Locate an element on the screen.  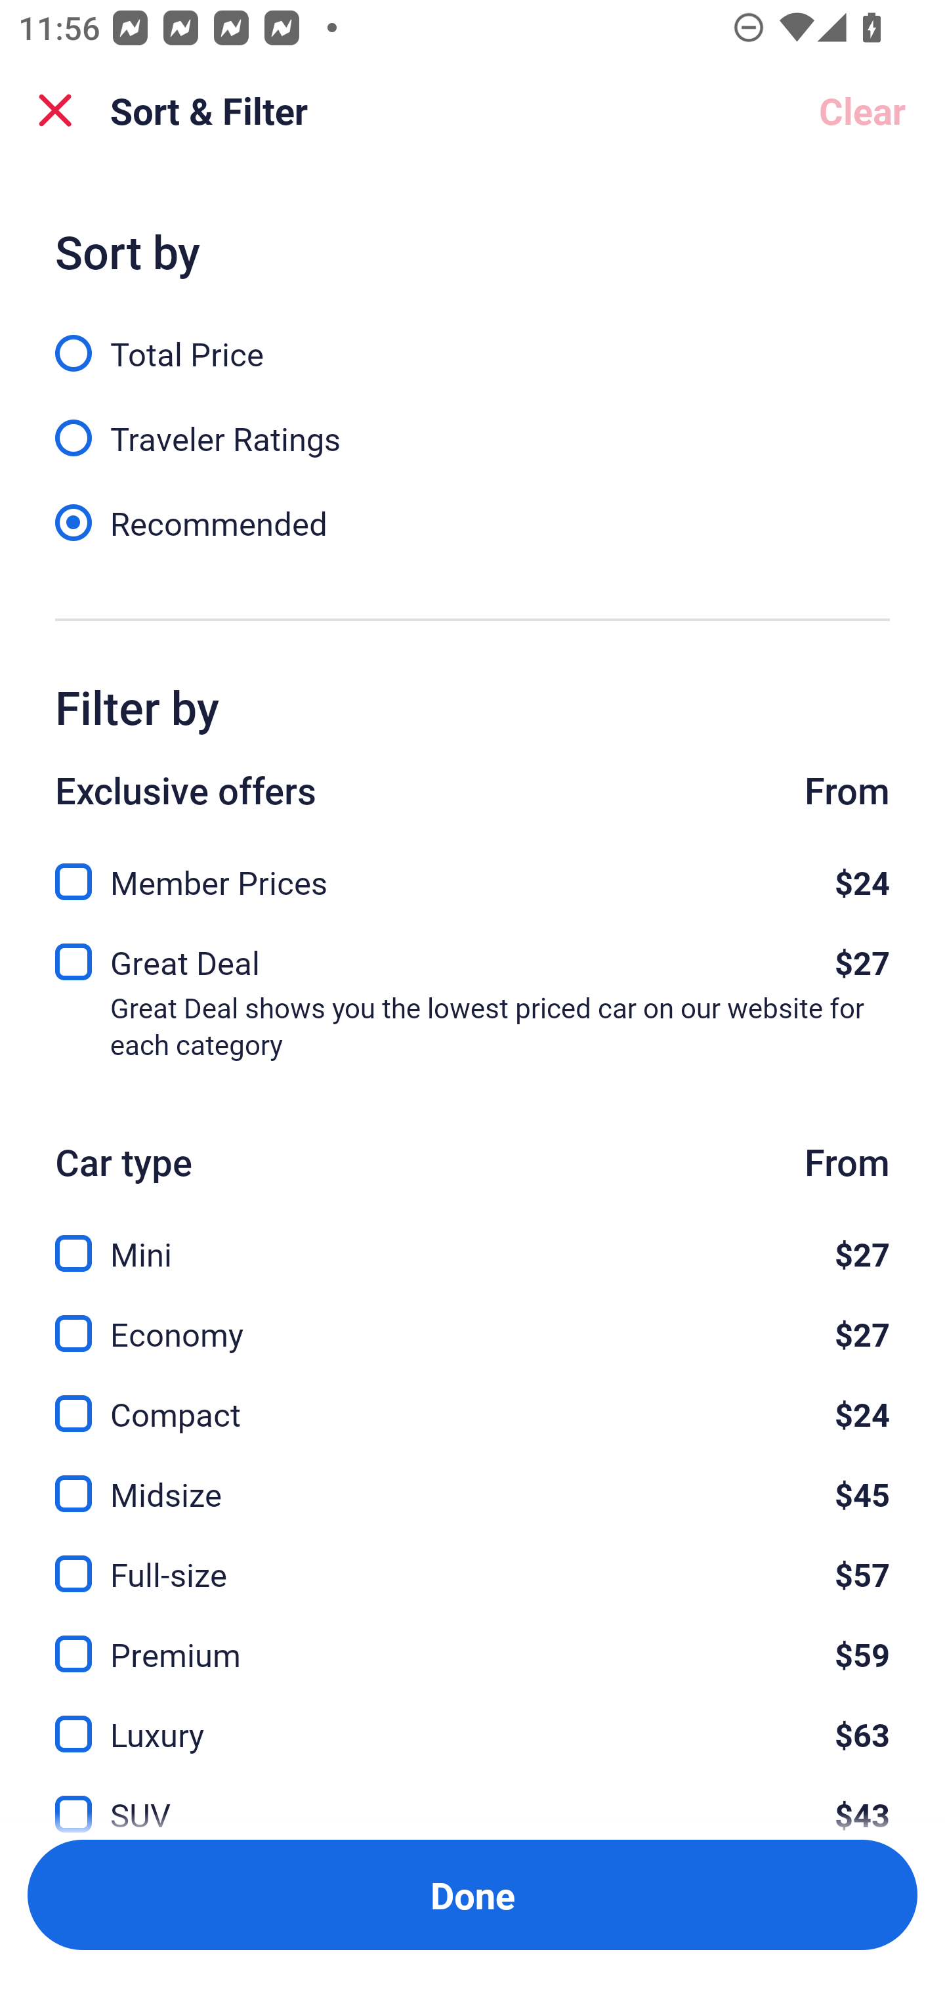
Midsize, $45 Midsize $45 is located at coordinates (472, 1479).